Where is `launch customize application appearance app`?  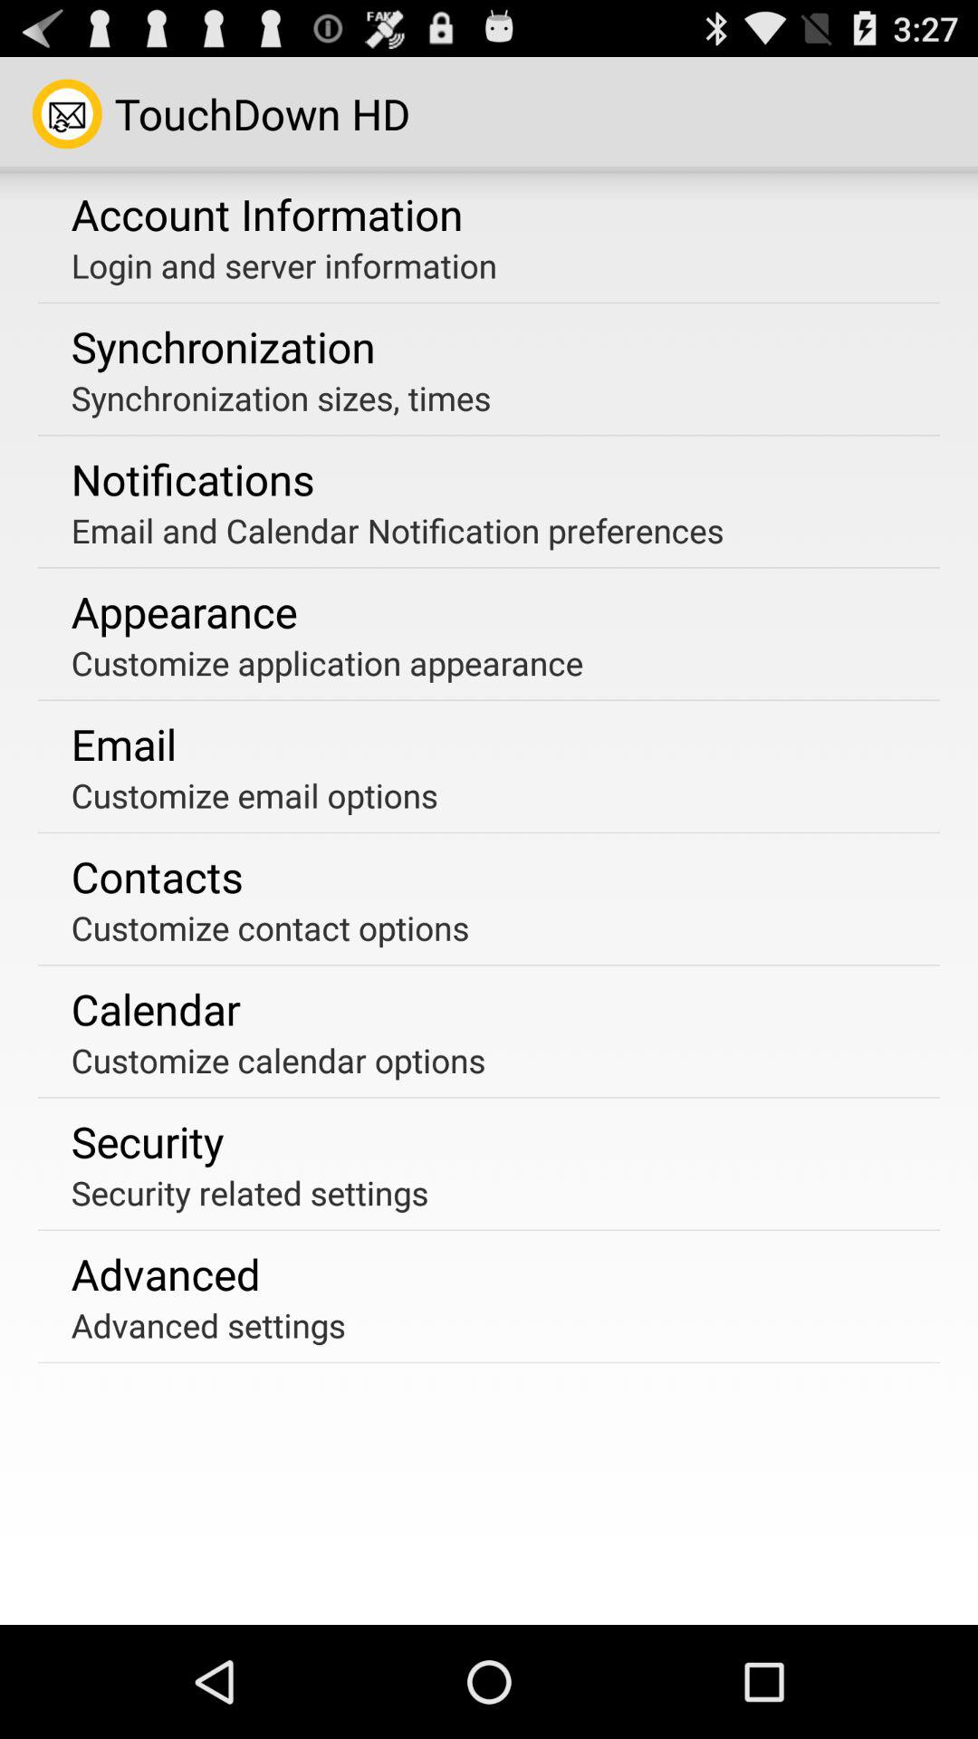 launch customize application appearance app is located at coordinates (327, 663).